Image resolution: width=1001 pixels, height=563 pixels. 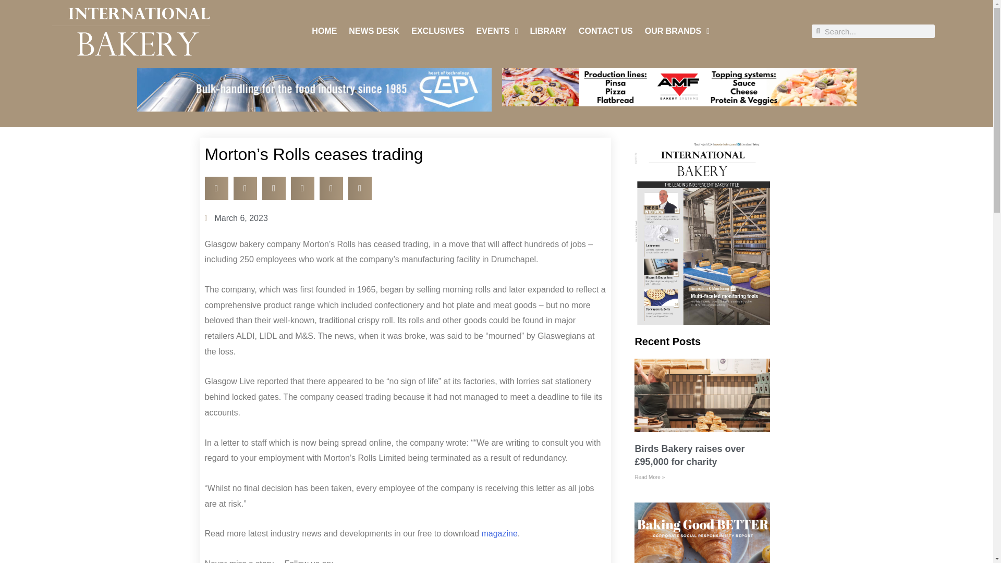 What do you see at coordinates (438, 31) in the screenshot?
I see `EXCLUSIVES` at bounding box center [438, 31].